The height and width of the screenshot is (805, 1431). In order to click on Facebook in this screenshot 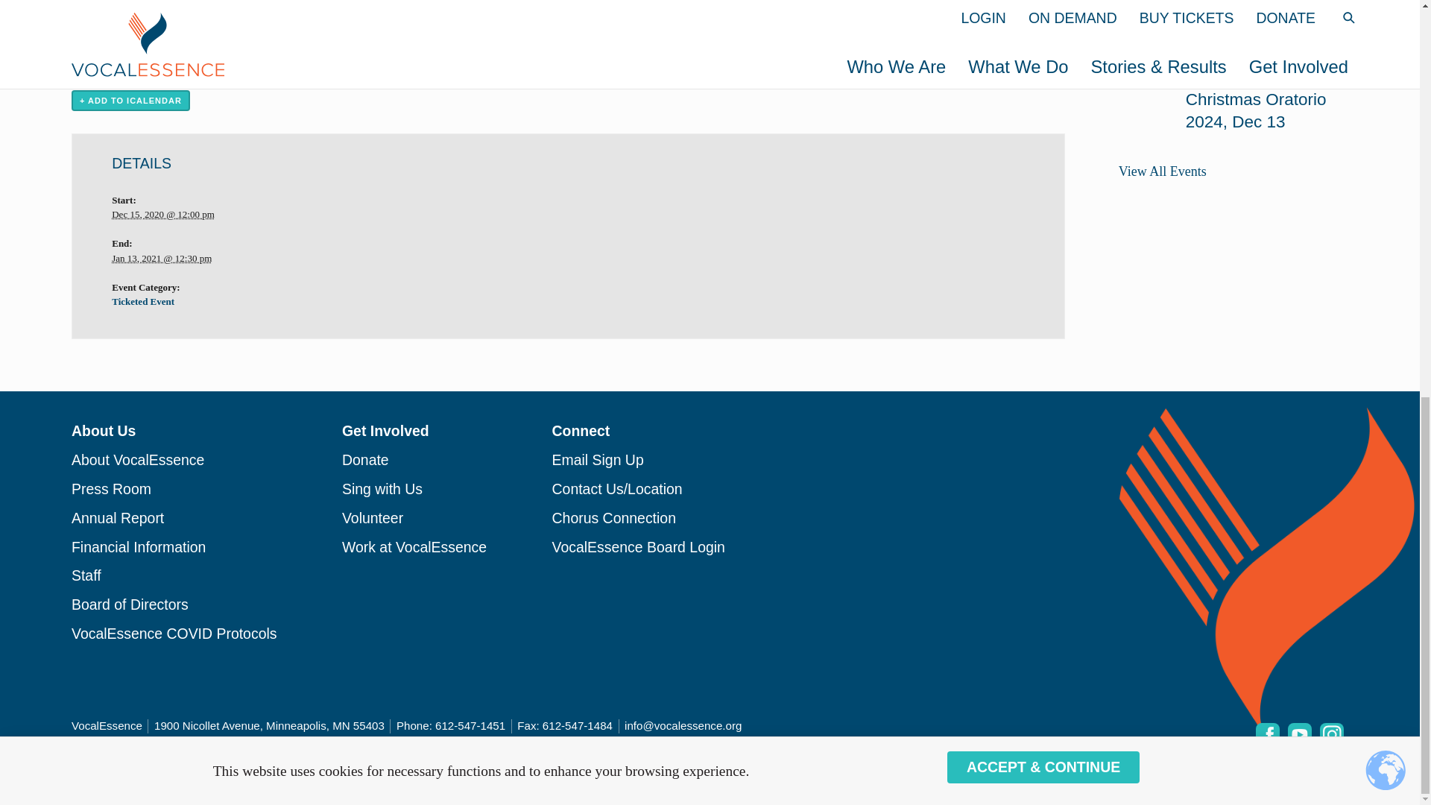, I will do `click(1267, 735)`.